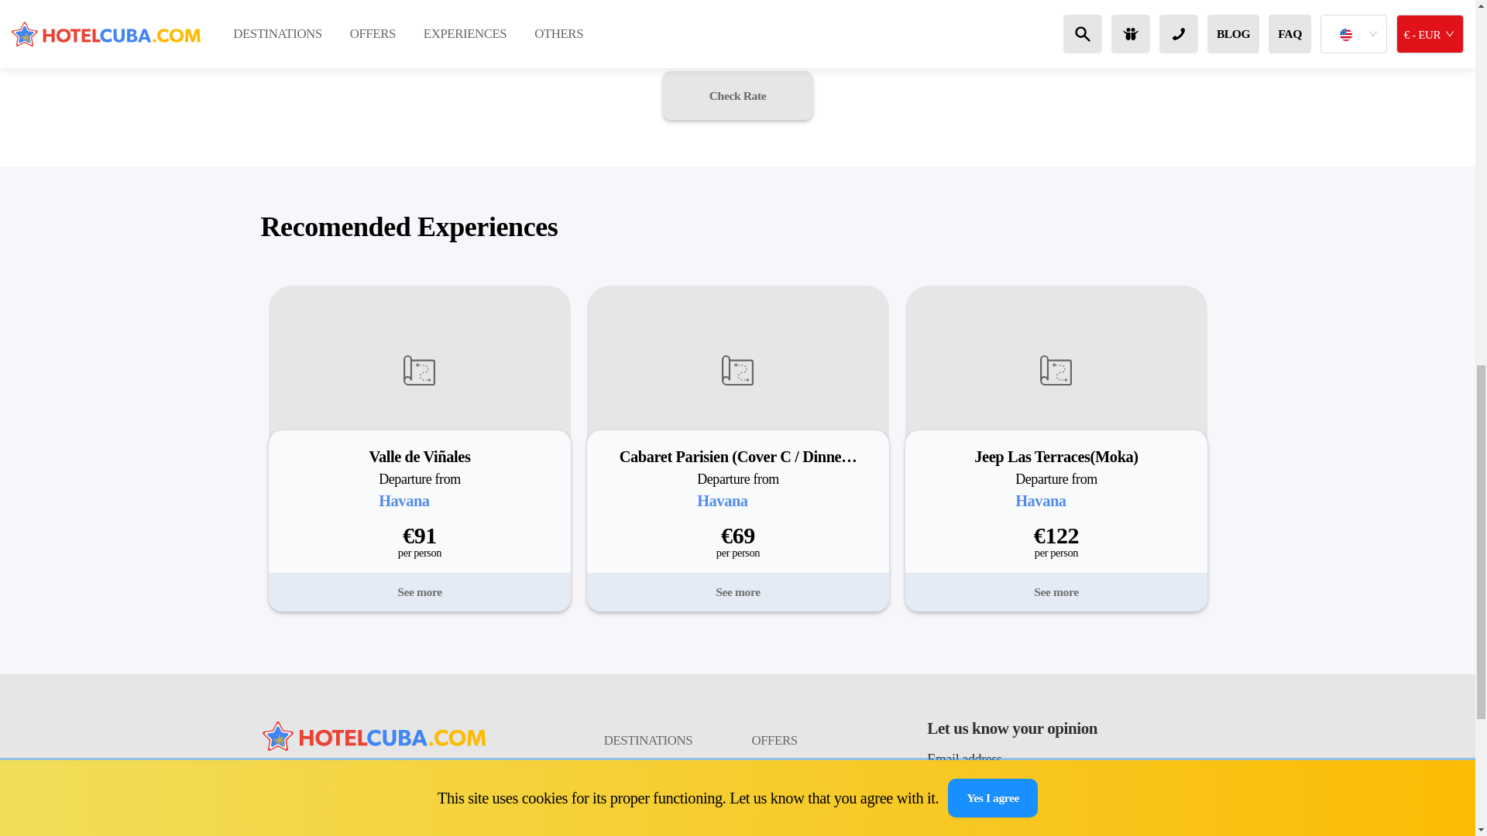  Describe the element at coordinates (1041, 500) in the screenshot. I see `Havana` at that location.